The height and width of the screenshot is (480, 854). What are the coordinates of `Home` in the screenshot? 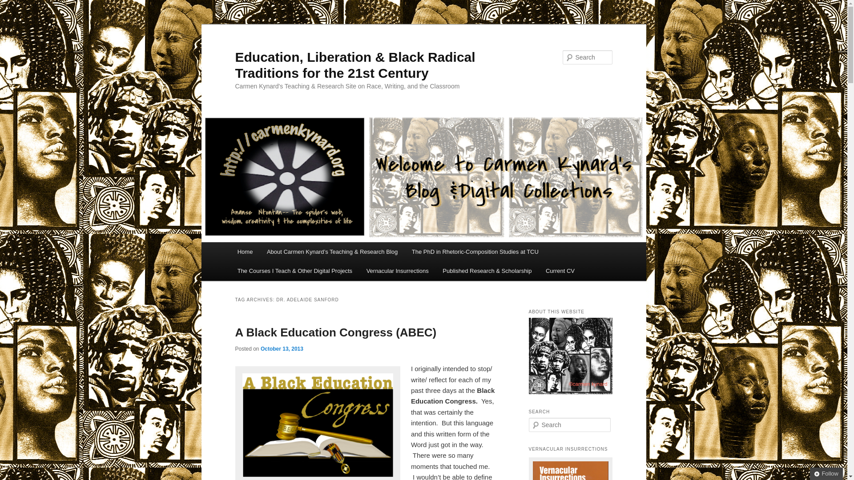 It's located at (245, 252).